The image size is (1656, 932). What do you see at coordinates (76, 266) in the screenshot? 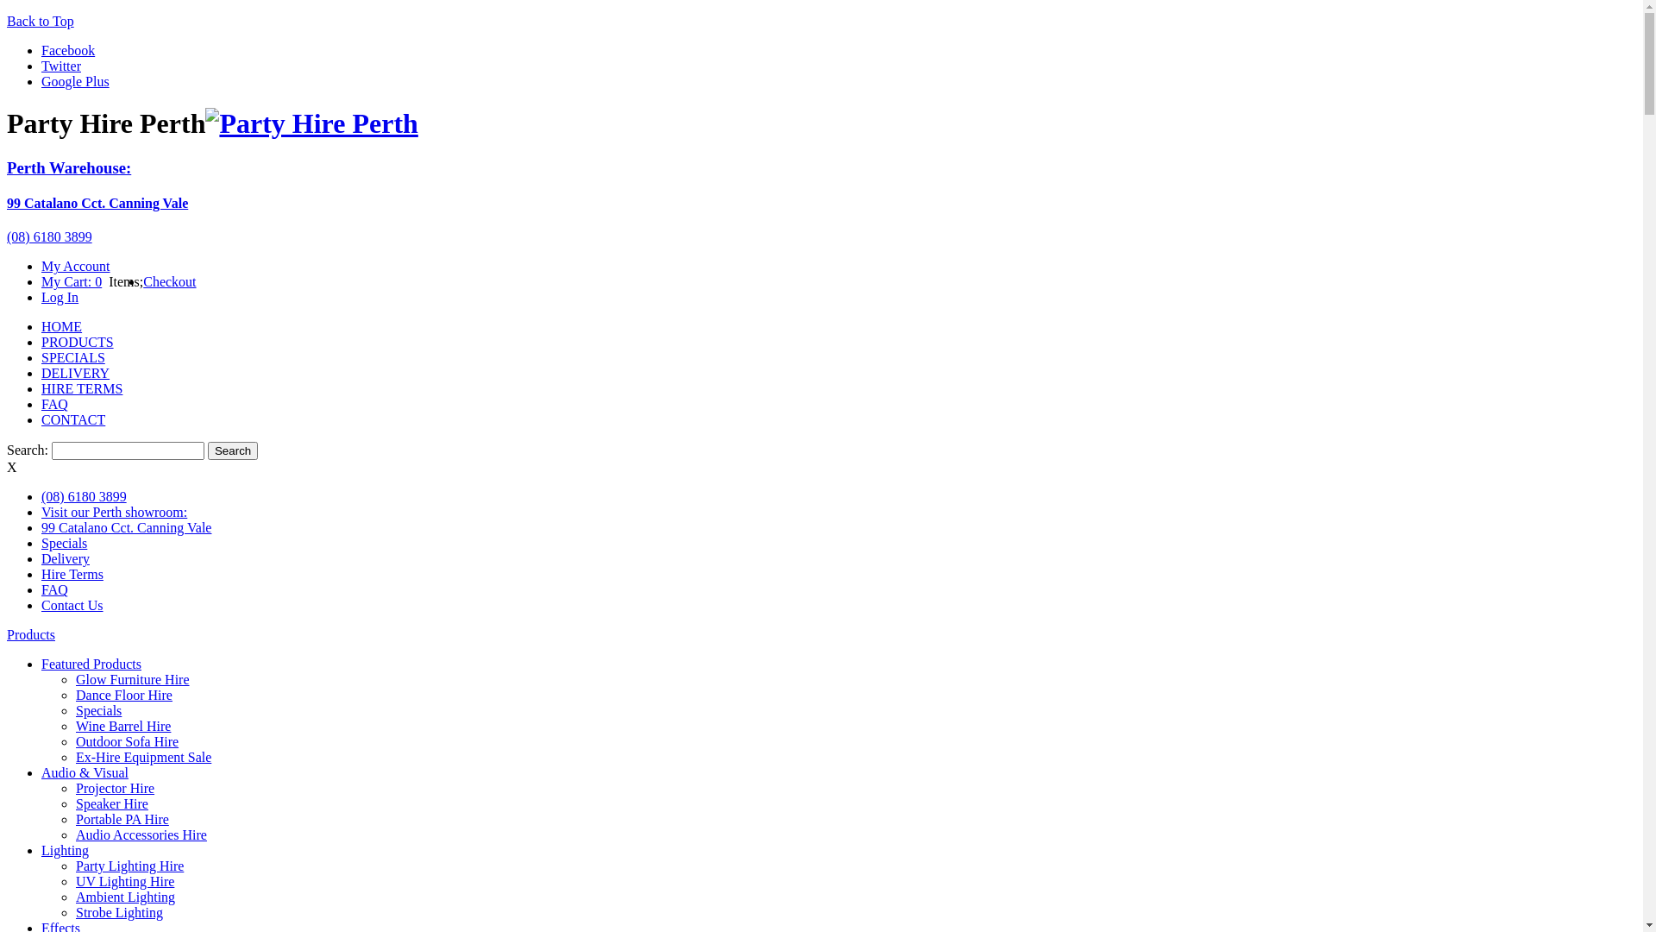
I see `My Account` at bounding box center [76, 266].